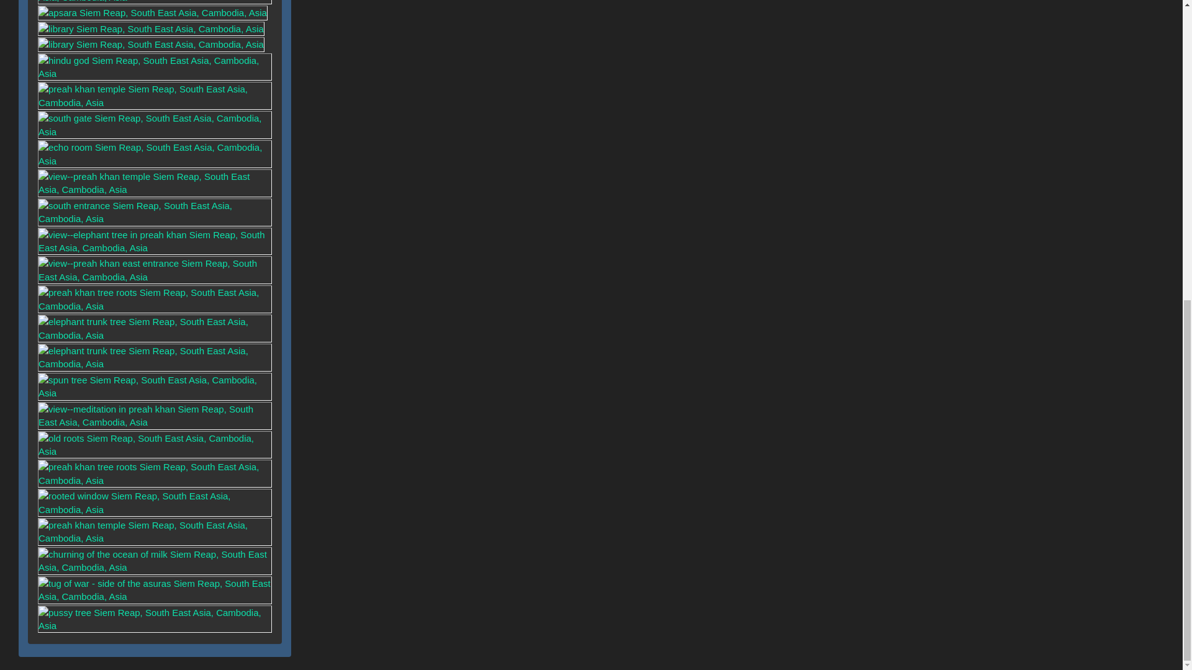  What do you see at coordinates (151, 28) in the screenshot?
I see `library` at bounding box center [151, 28].